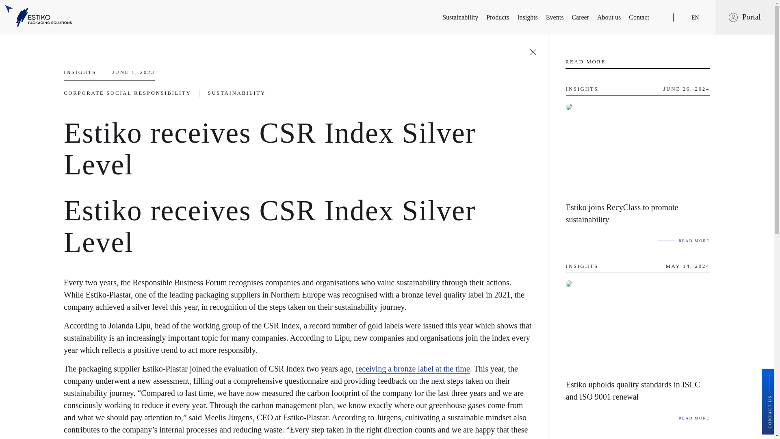 This screenshot has height=439, width=780. Describe the element at coordinates (639, 18) in the screenshot. I see `Contact` at that location.